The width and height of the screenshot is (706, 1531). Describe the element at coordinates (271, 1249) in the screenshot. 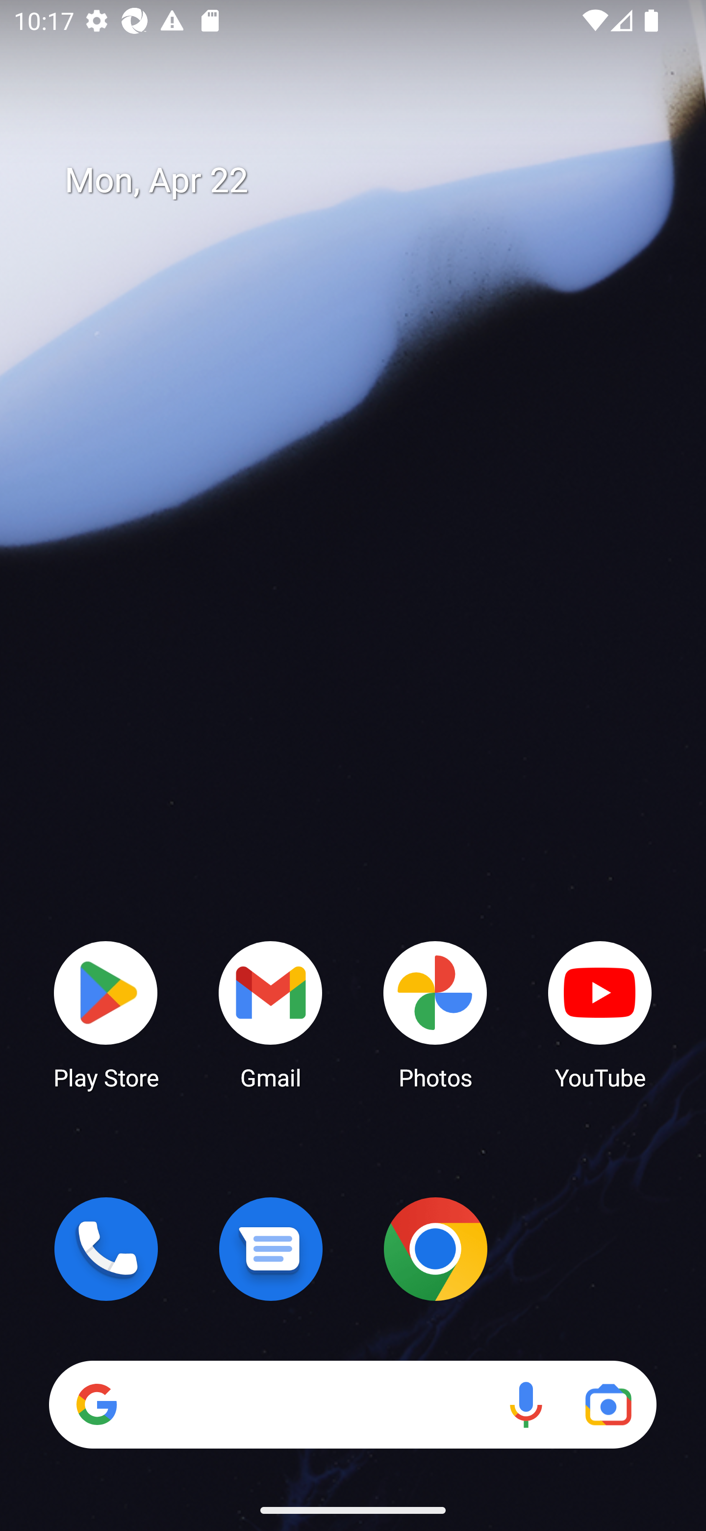

I see `Messages` at that location.